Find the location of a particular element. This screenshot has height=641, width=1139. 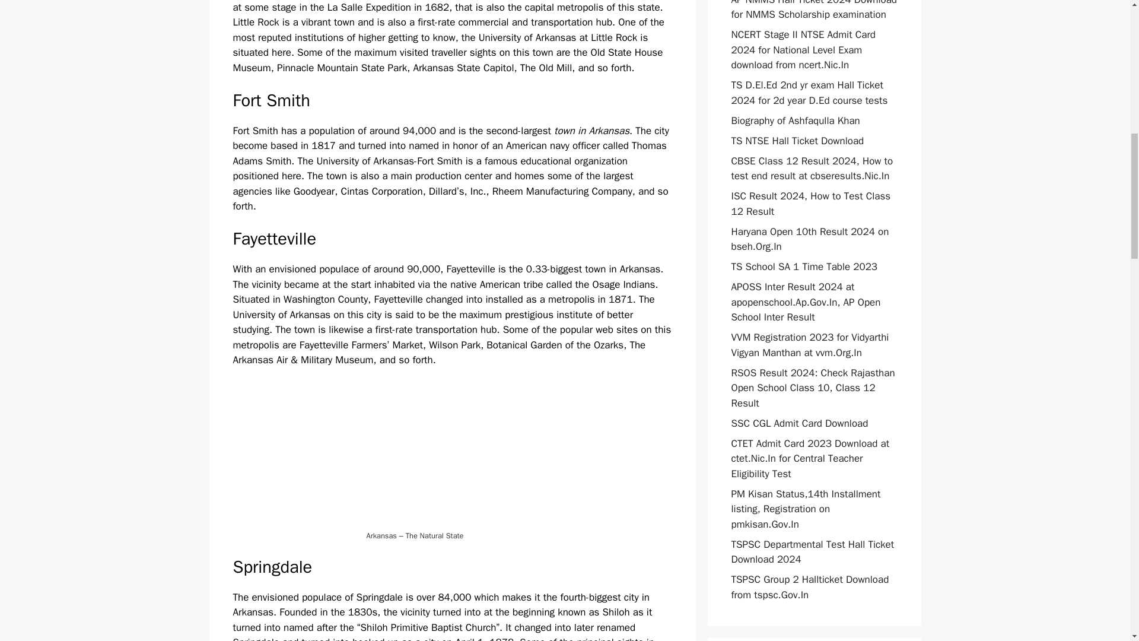

TS NTSE Hall Ticket Download is located at coordinates (797, 140).